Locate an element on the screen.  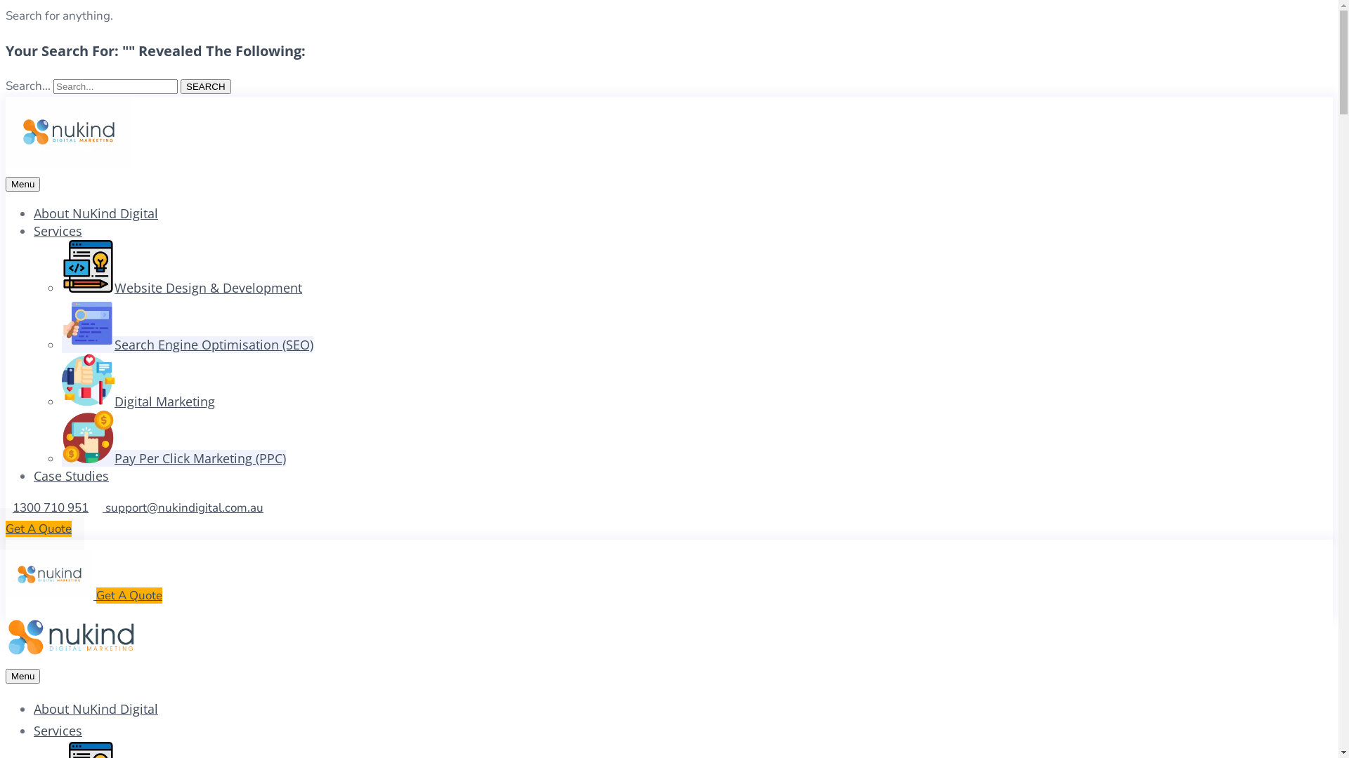
SEARCH is located at coordinates (206, 87).